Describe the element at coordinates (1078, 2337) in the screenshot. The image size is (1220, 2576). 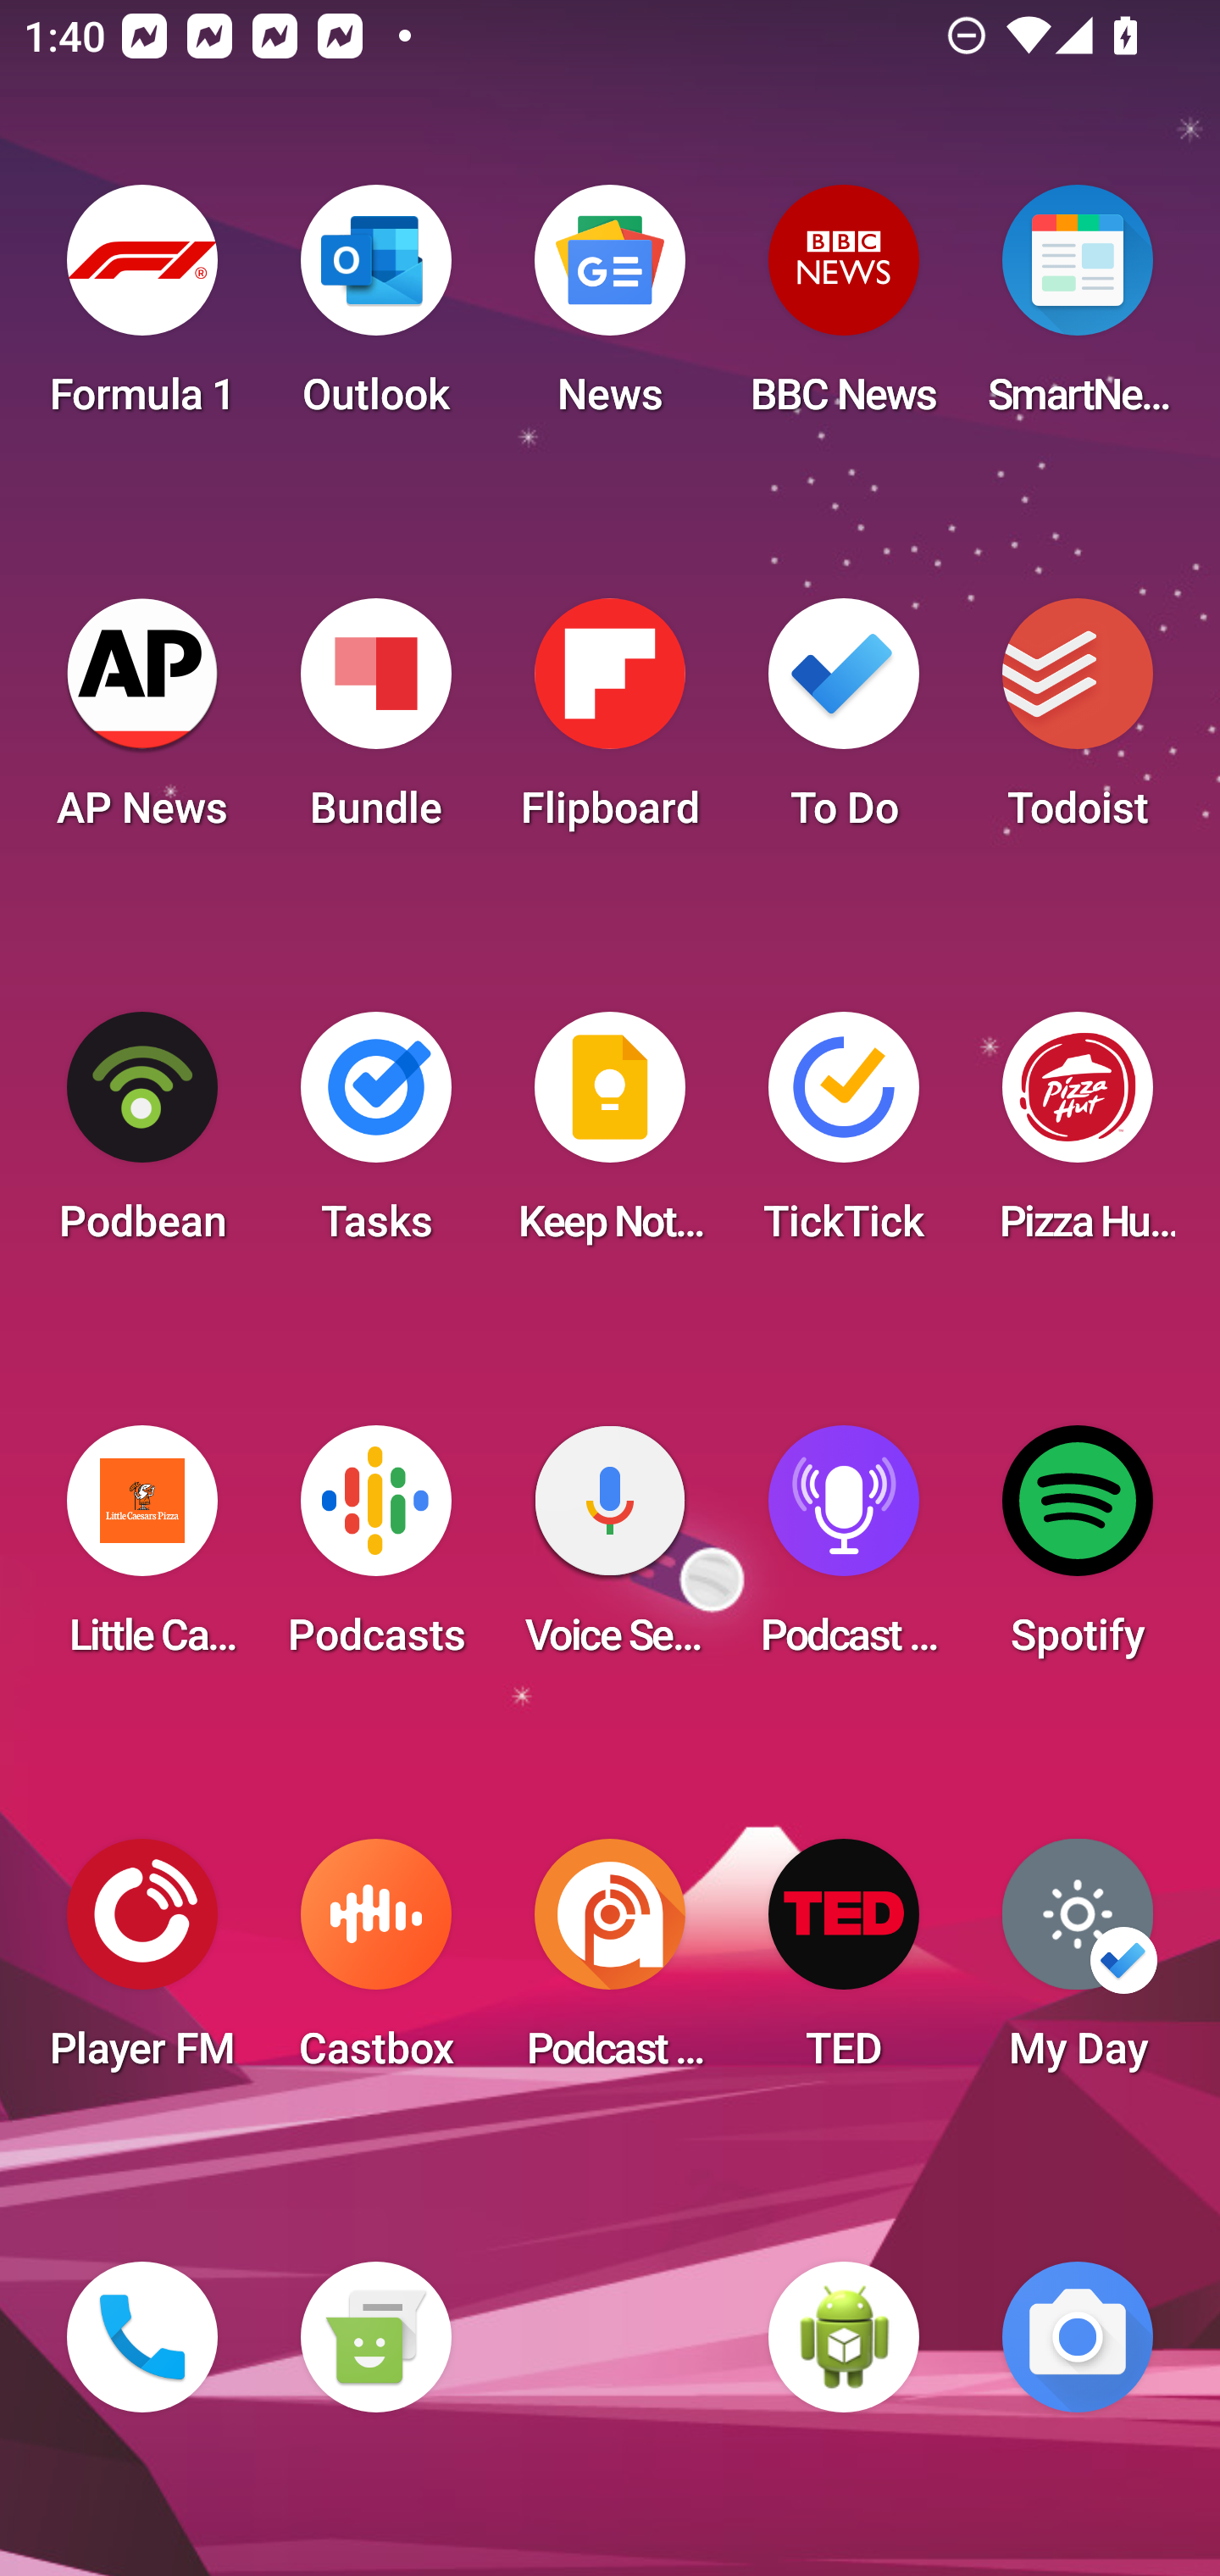
I see `Camera` at that location.